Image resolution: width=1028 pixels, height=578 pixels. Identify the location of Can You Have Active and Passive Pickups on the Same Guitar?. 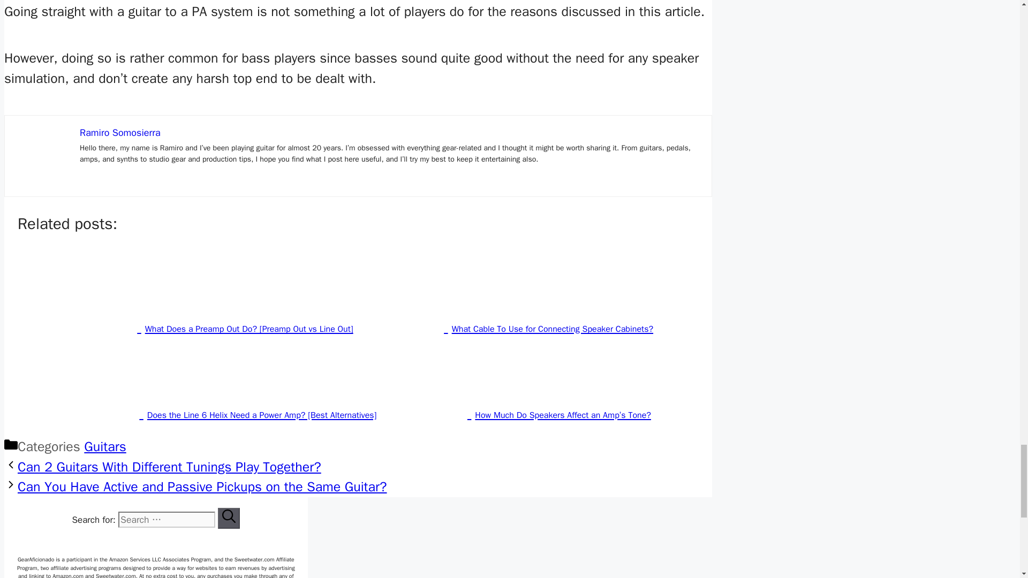
(202, 486).